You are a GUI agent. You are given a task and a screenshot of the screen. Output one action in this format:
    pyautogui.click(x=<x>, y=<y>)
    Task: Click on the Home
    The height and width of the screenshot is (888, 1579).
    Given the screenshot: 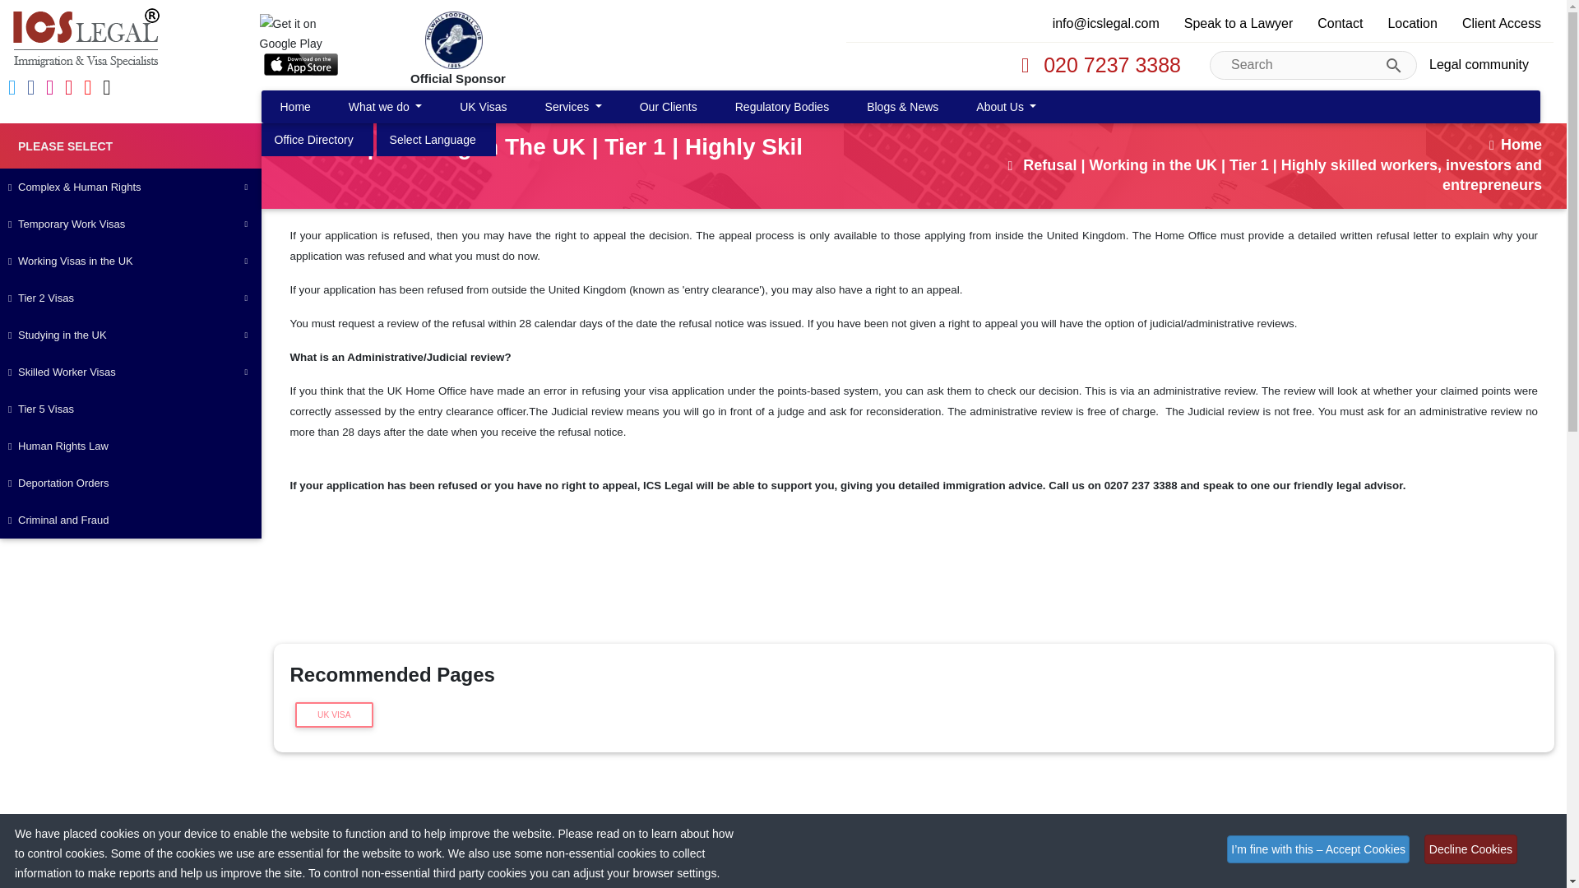 What is the action you would take?
    pyautogui.click(x=294, y=107)
    